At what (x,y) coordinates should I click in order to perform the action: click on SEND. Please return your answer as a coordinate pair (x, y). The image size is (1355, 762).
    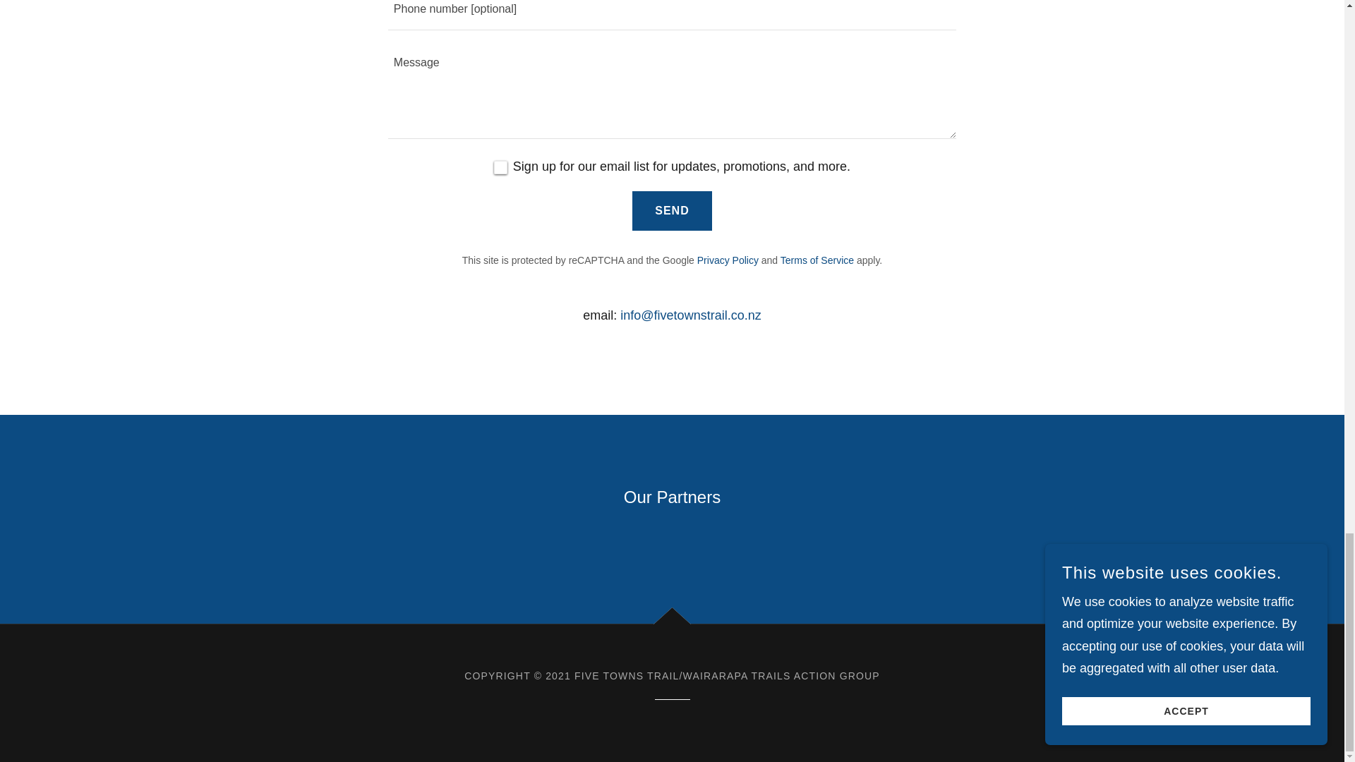
    Looking at the image, I should click on (672, 211).